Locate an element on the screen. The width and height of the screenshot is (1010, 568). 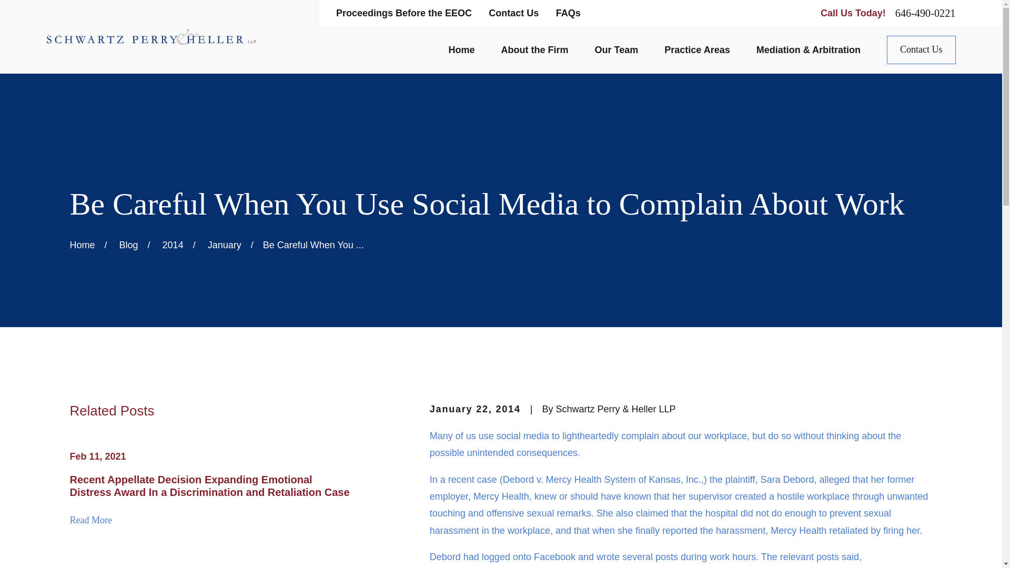
Our Team is located at coordinates (617, 50).